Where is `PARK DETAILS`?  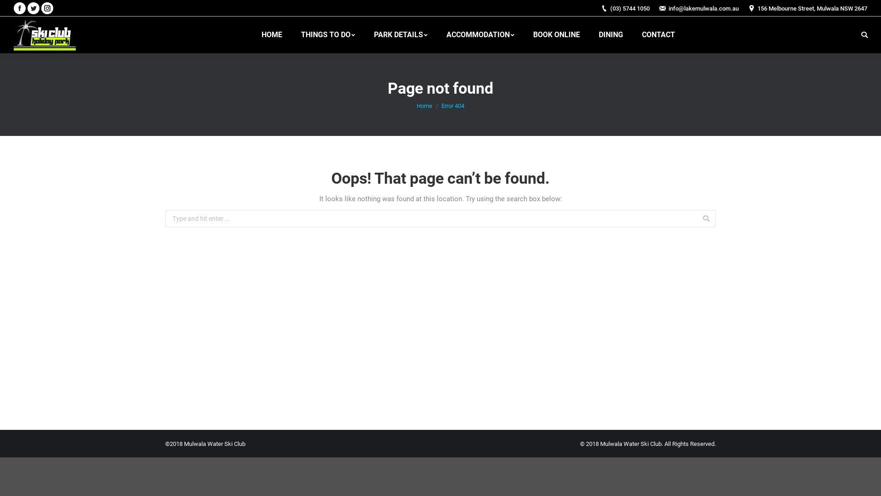 PARK DETAILS is located at coordinates (401, 35).